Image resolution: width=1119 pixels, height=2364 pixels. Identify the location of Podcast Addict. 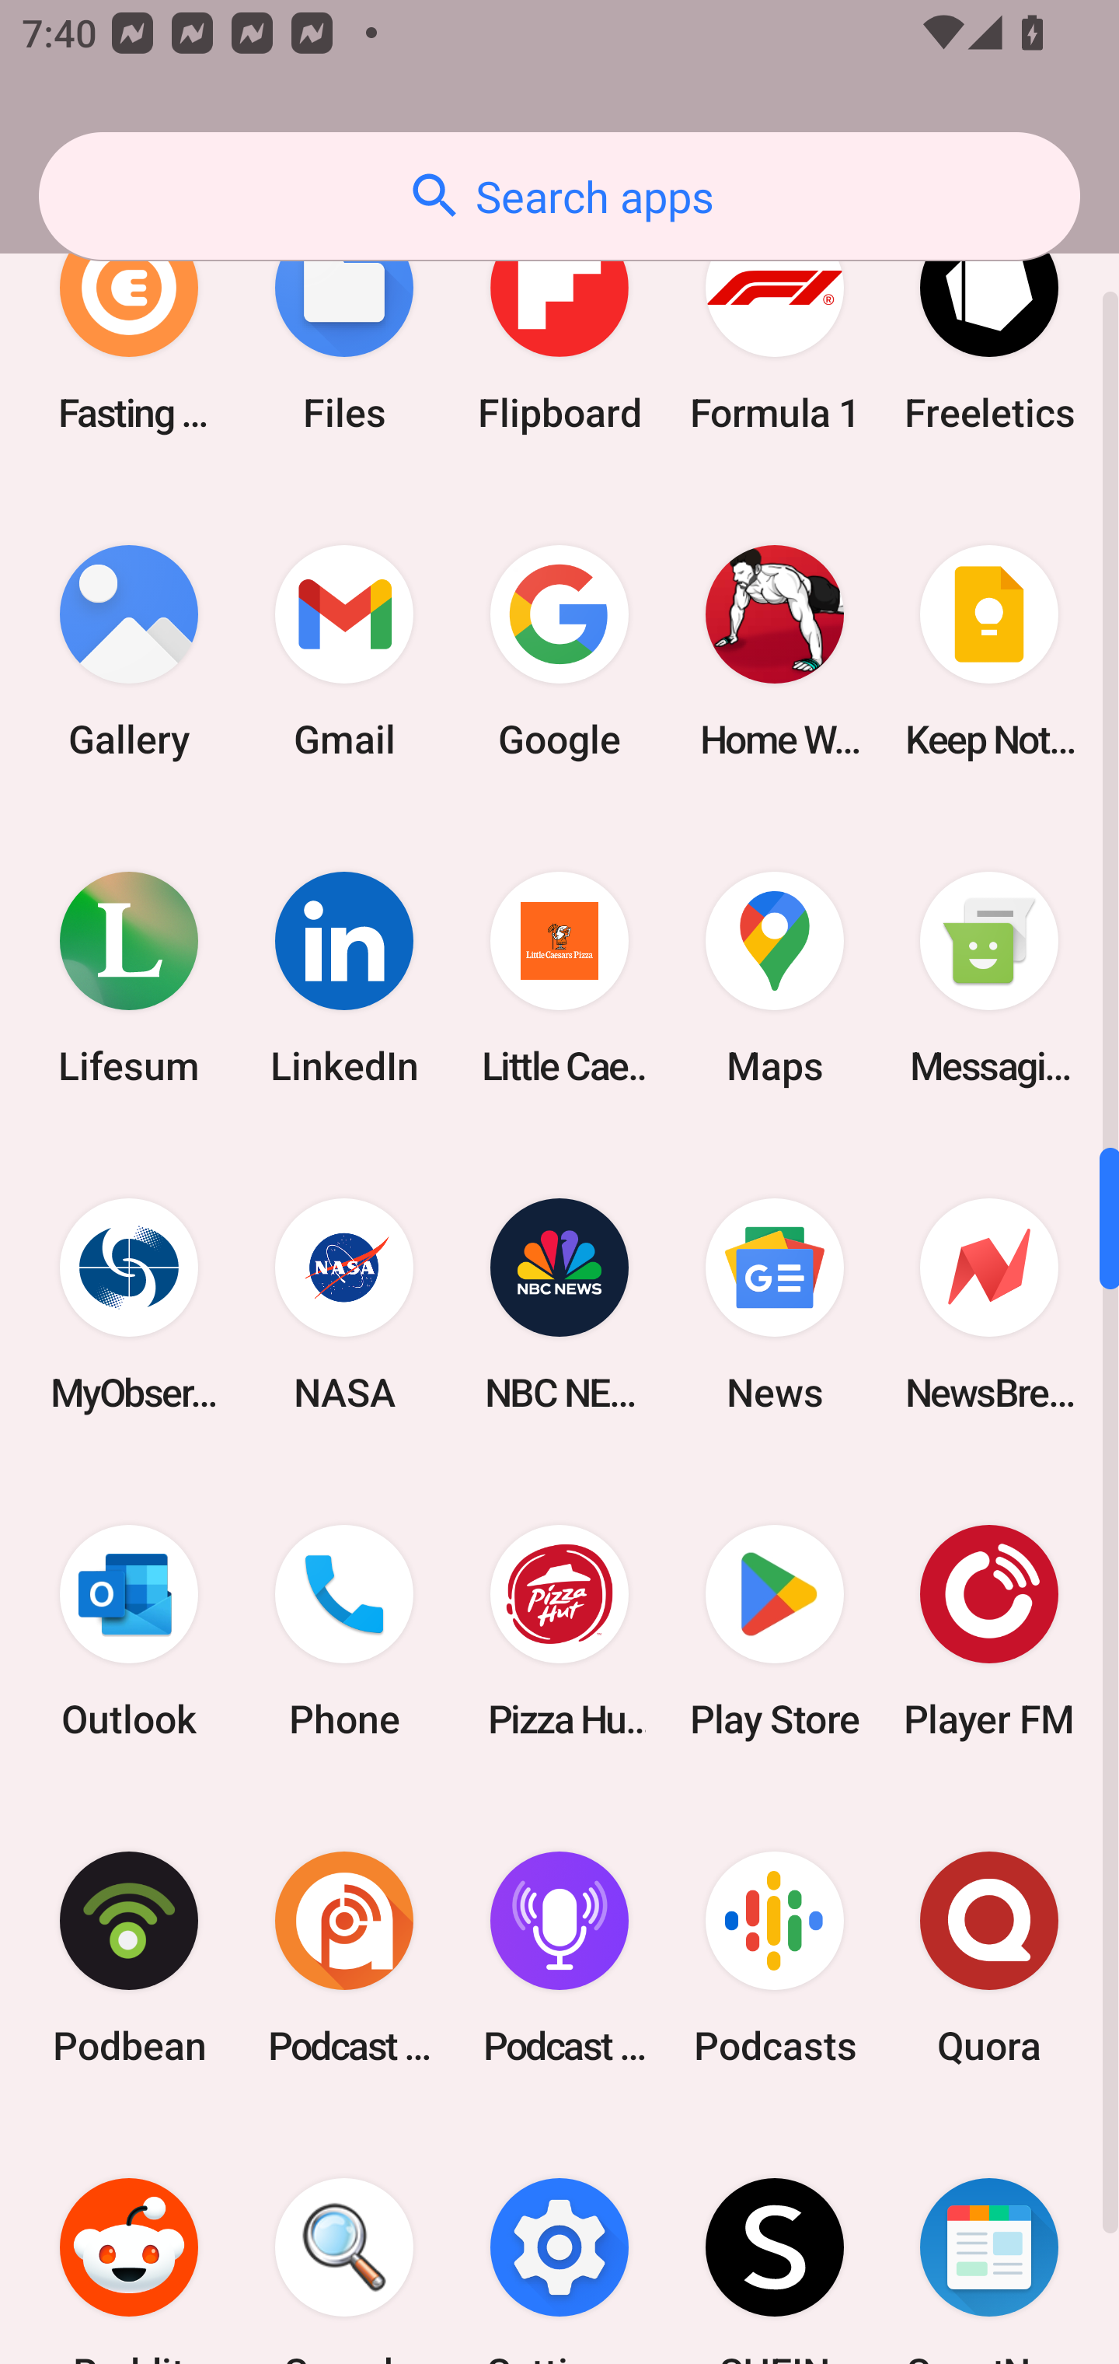
(344, 1957).